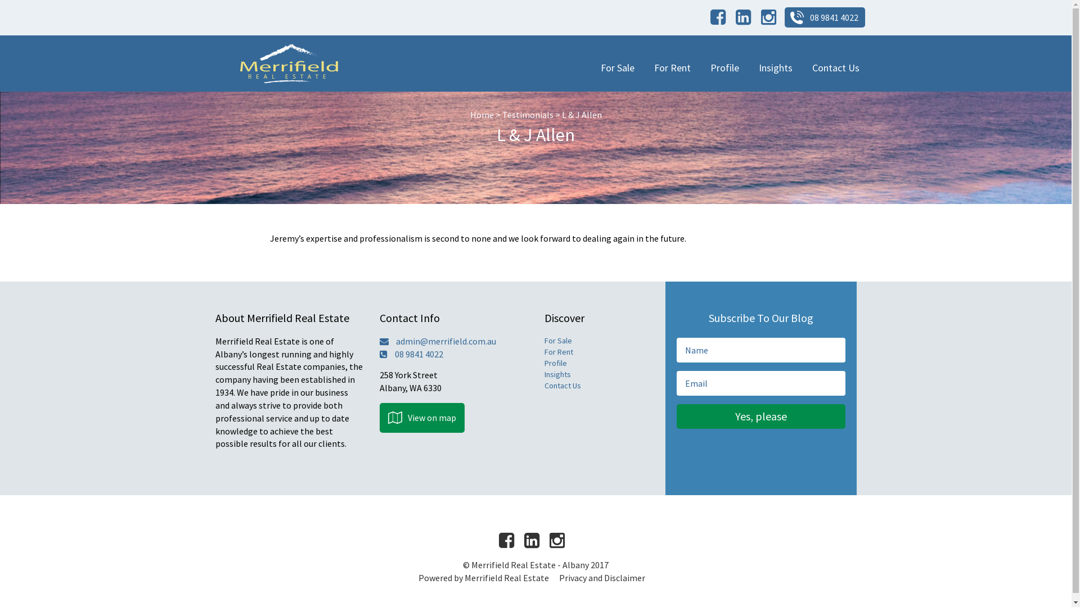 Image resolution: width=1080 pixels, height=607 pixels. What do you see at coordinates (482, 115) in the screenshot?
I see `Home` at bounding box center [482, 115].